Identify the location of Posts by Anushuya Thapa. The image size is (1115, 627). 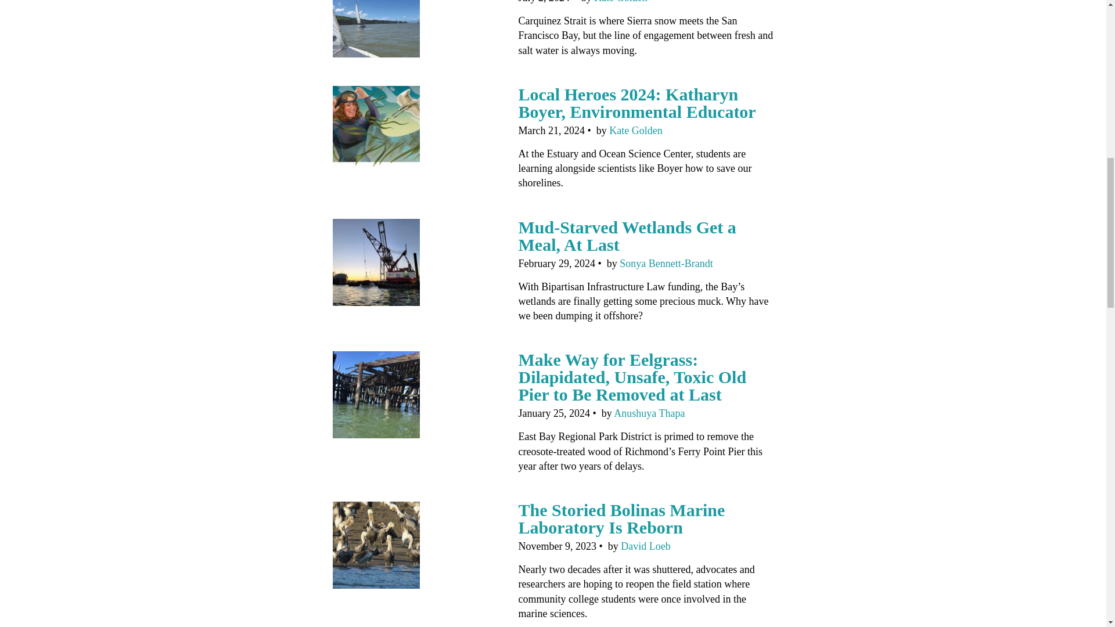
(649, 413).